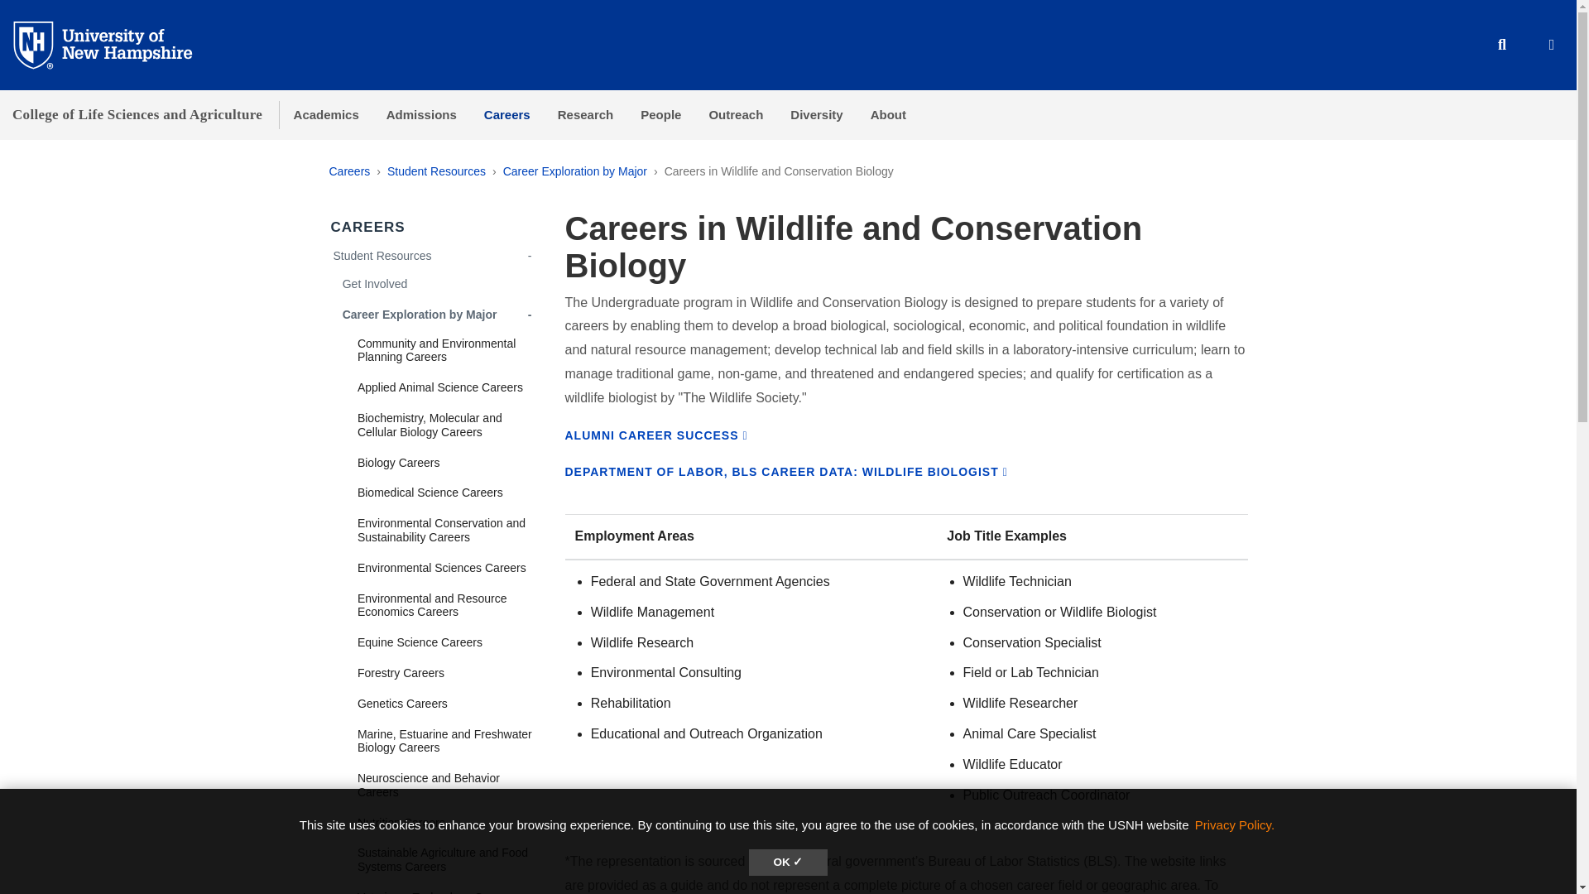 Image resolution: width=1589 pixels, height=894 pixels. Describe the element at coordinates (655, 435) in the screenshot. I see `Alumni Career Success` at that location.